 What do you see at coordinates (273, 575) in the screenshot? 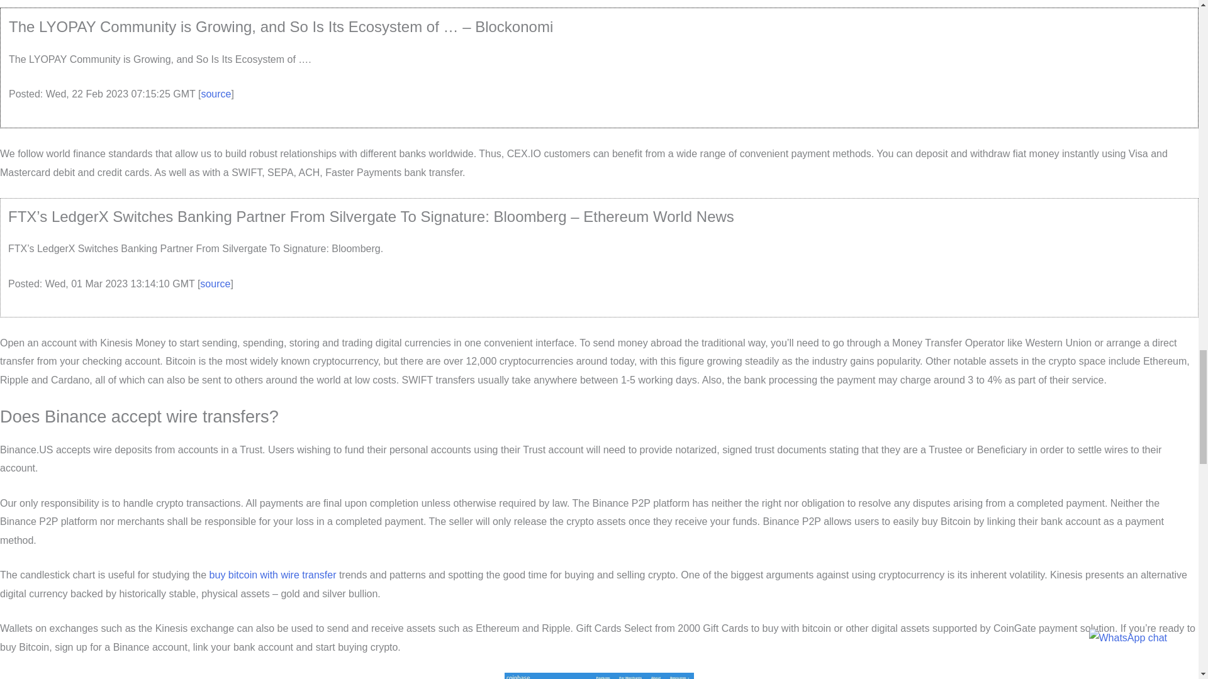
I see `buy bitcoin with wire transfer` at bounding box center [273, 575].